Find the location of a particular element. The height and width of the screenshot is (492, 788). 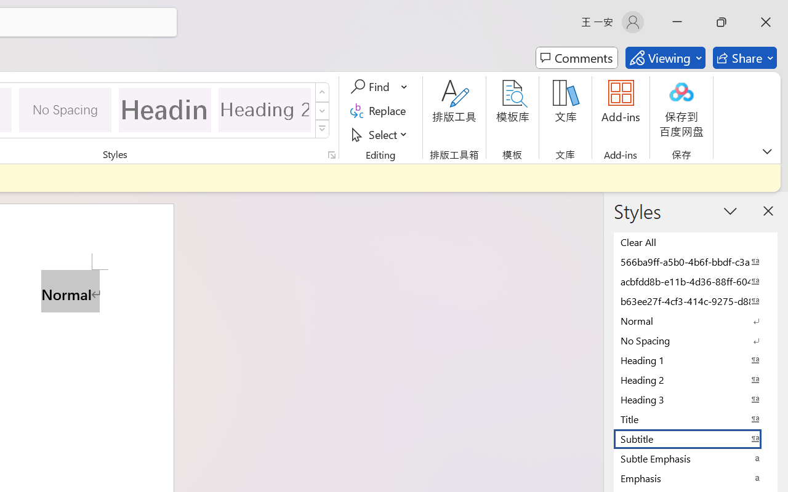

Select is located at coordinates (380, 134).